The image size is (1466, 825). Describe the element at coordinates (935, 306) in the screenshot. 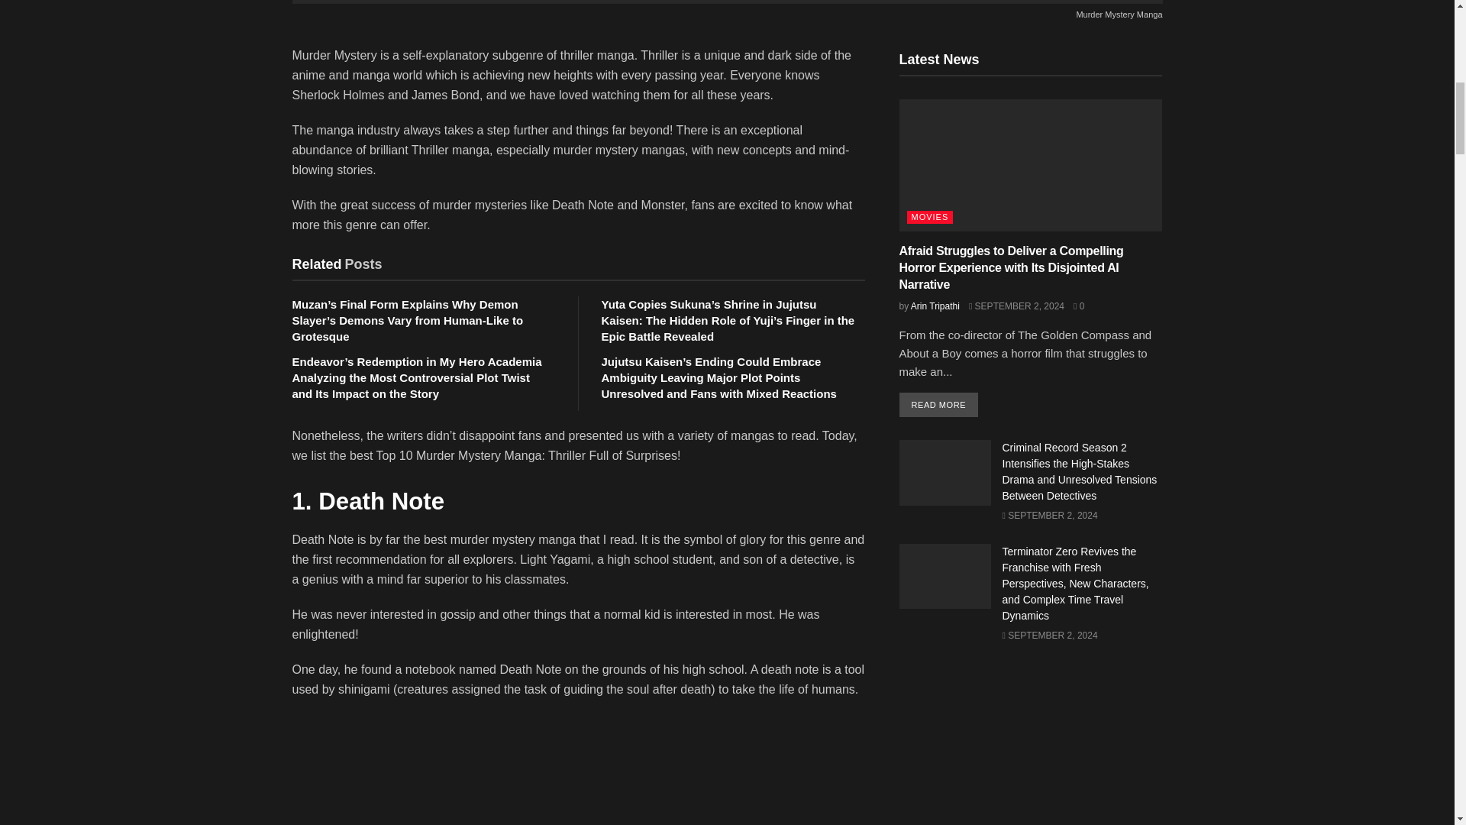

I see `Arin Tripathi` at that location.